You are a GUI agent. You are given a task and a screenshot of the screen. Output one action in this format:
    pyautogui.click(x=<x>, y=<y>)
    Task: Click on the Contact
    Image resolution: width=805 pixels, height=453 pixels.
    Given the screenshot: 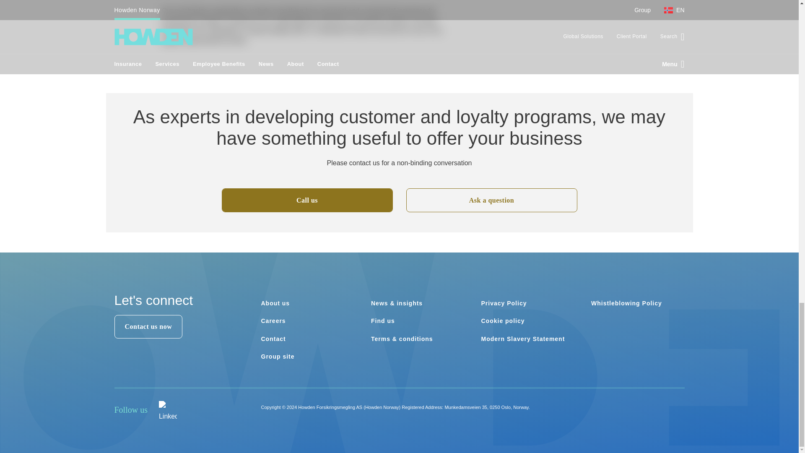 What is the action you would take?
    pyautogui.click(x=273, y=339)
    